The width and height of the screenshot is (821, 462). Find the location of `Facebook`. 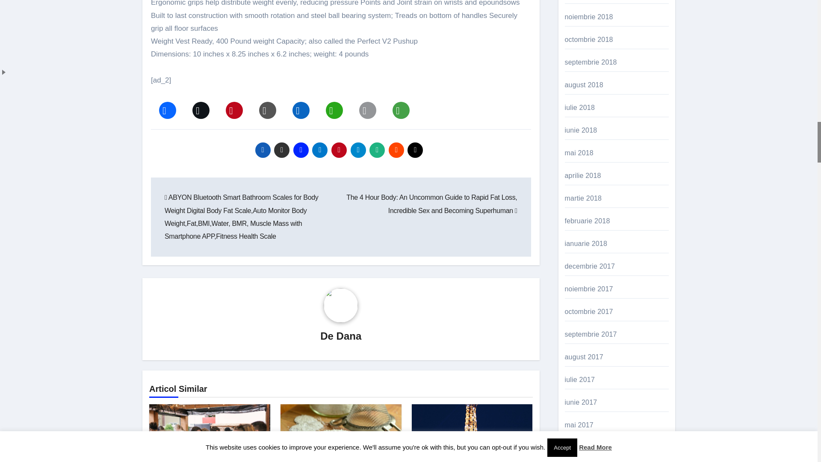

Facebook is located at coordinates (168, 107).